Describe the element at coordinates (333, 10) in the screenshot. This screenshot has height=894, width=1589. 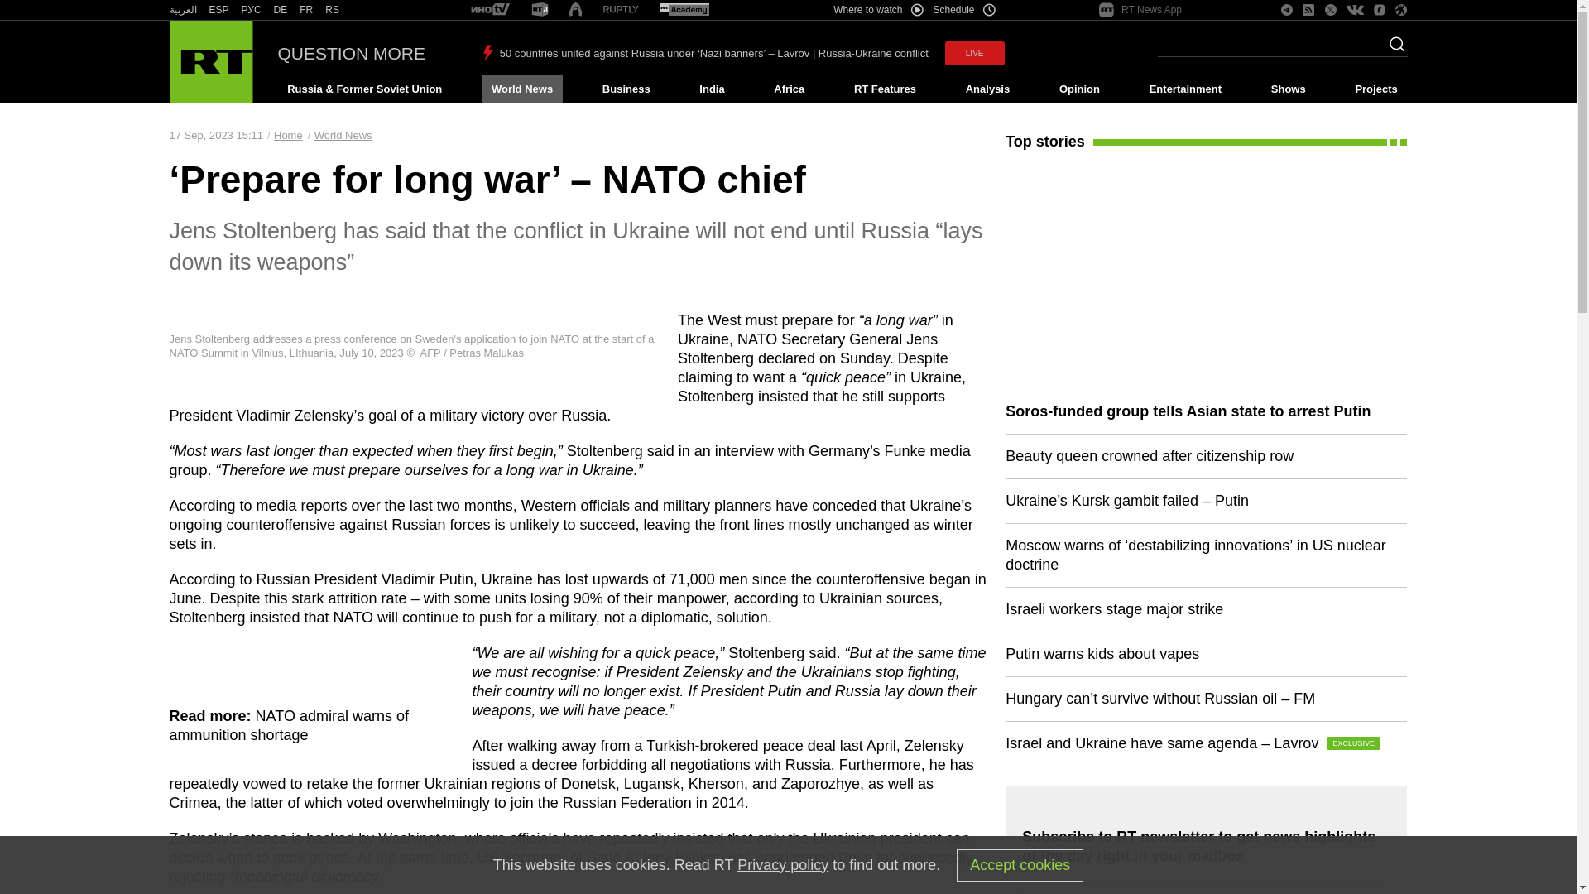
I see `RS` at that location.